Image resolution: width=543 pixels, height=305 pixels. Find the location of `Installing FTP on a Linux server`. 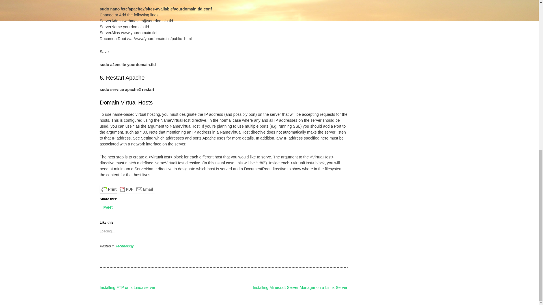

Installing FTP on a Linux server is located at coordinates (127, 287).